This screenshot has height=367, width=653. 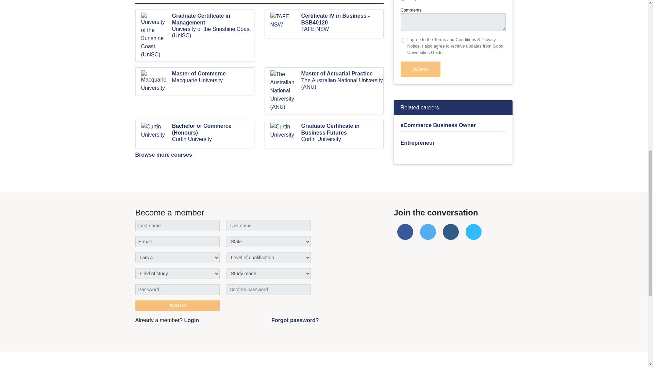 I want to click on Macquarie University, so click(x=213, y=80).